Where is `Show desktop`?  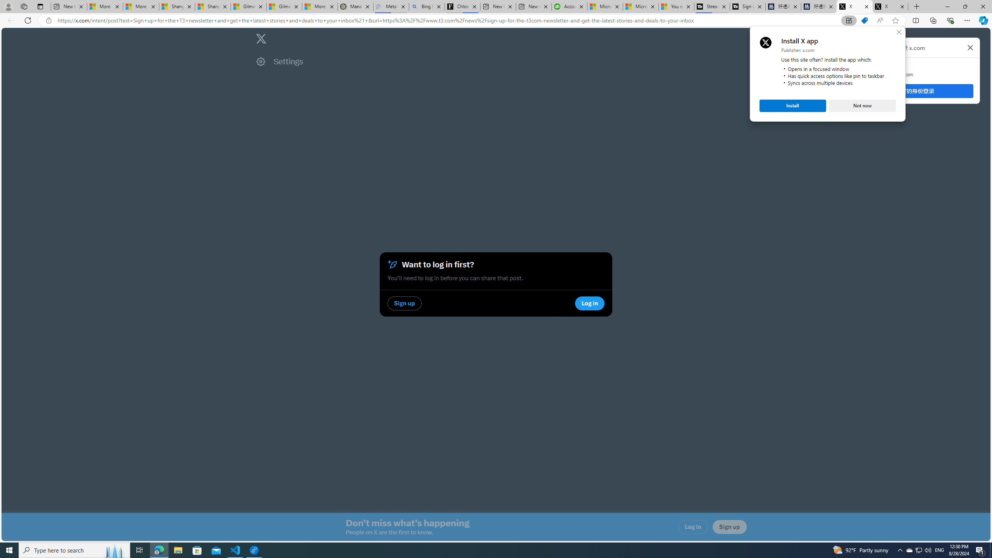
Show desktop is located at coordinates (991, 550).